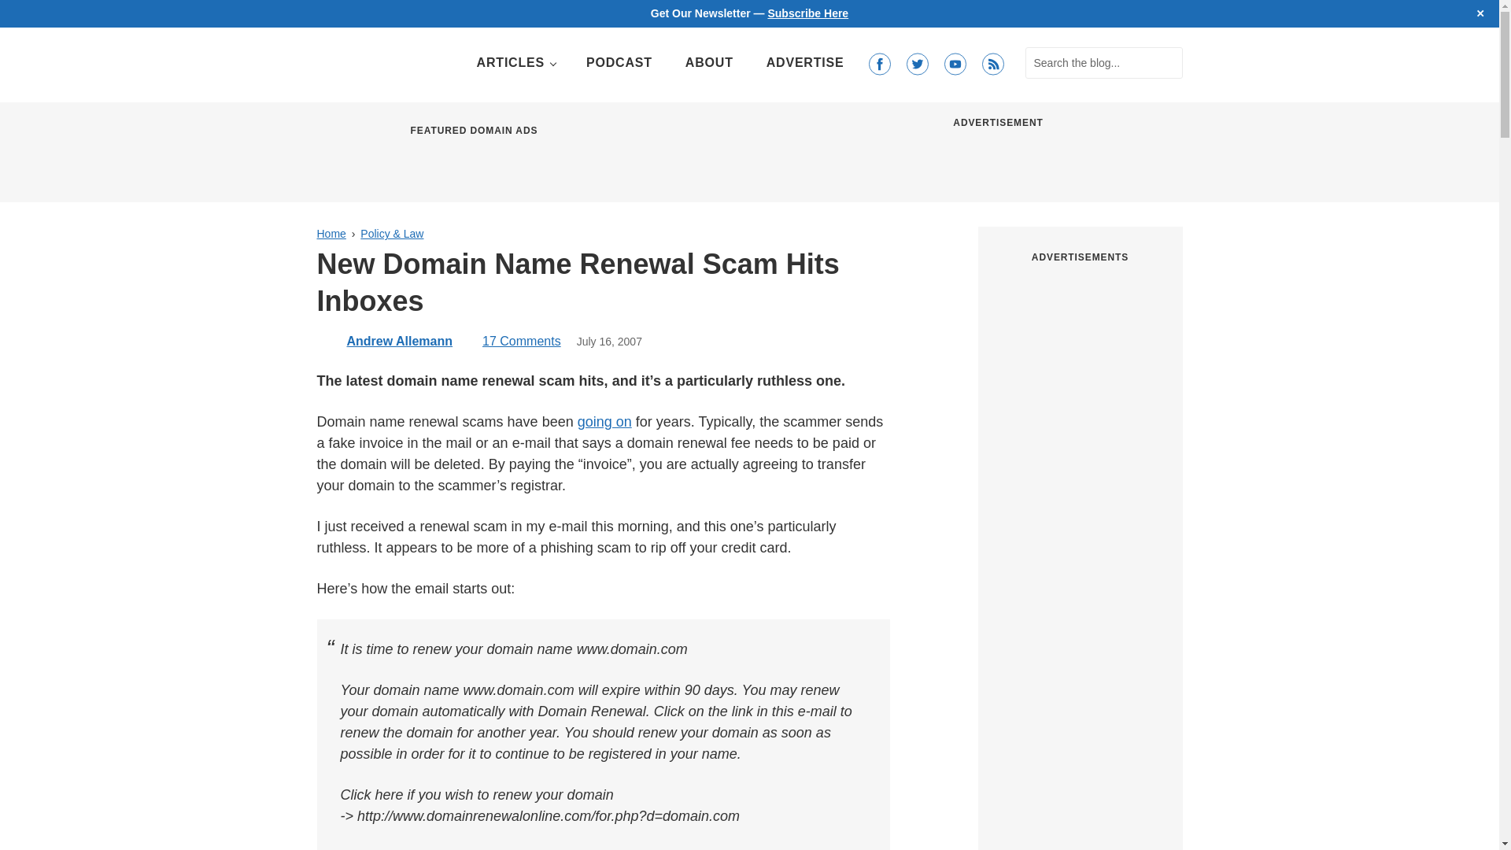 The width and height of the screenshot is (1511, 850). I want to click on Facebook, so click(879, 65).